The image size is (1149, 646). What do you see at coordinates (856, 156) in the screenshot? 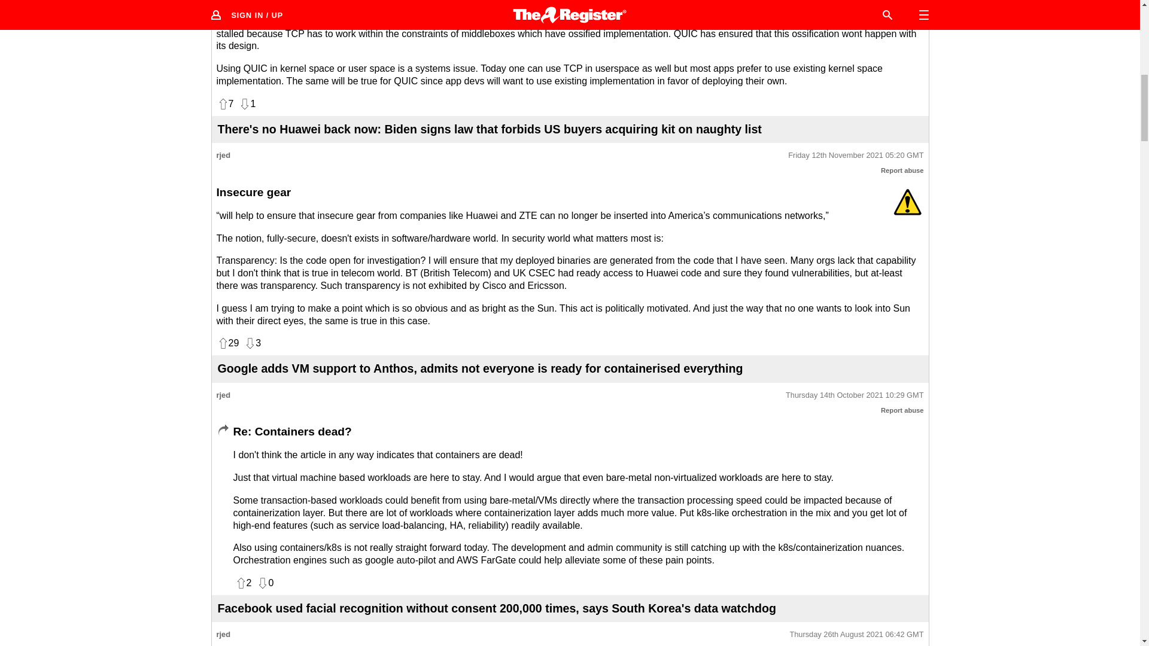
I see `Permalink to this post` at bounding box center [856, 156].